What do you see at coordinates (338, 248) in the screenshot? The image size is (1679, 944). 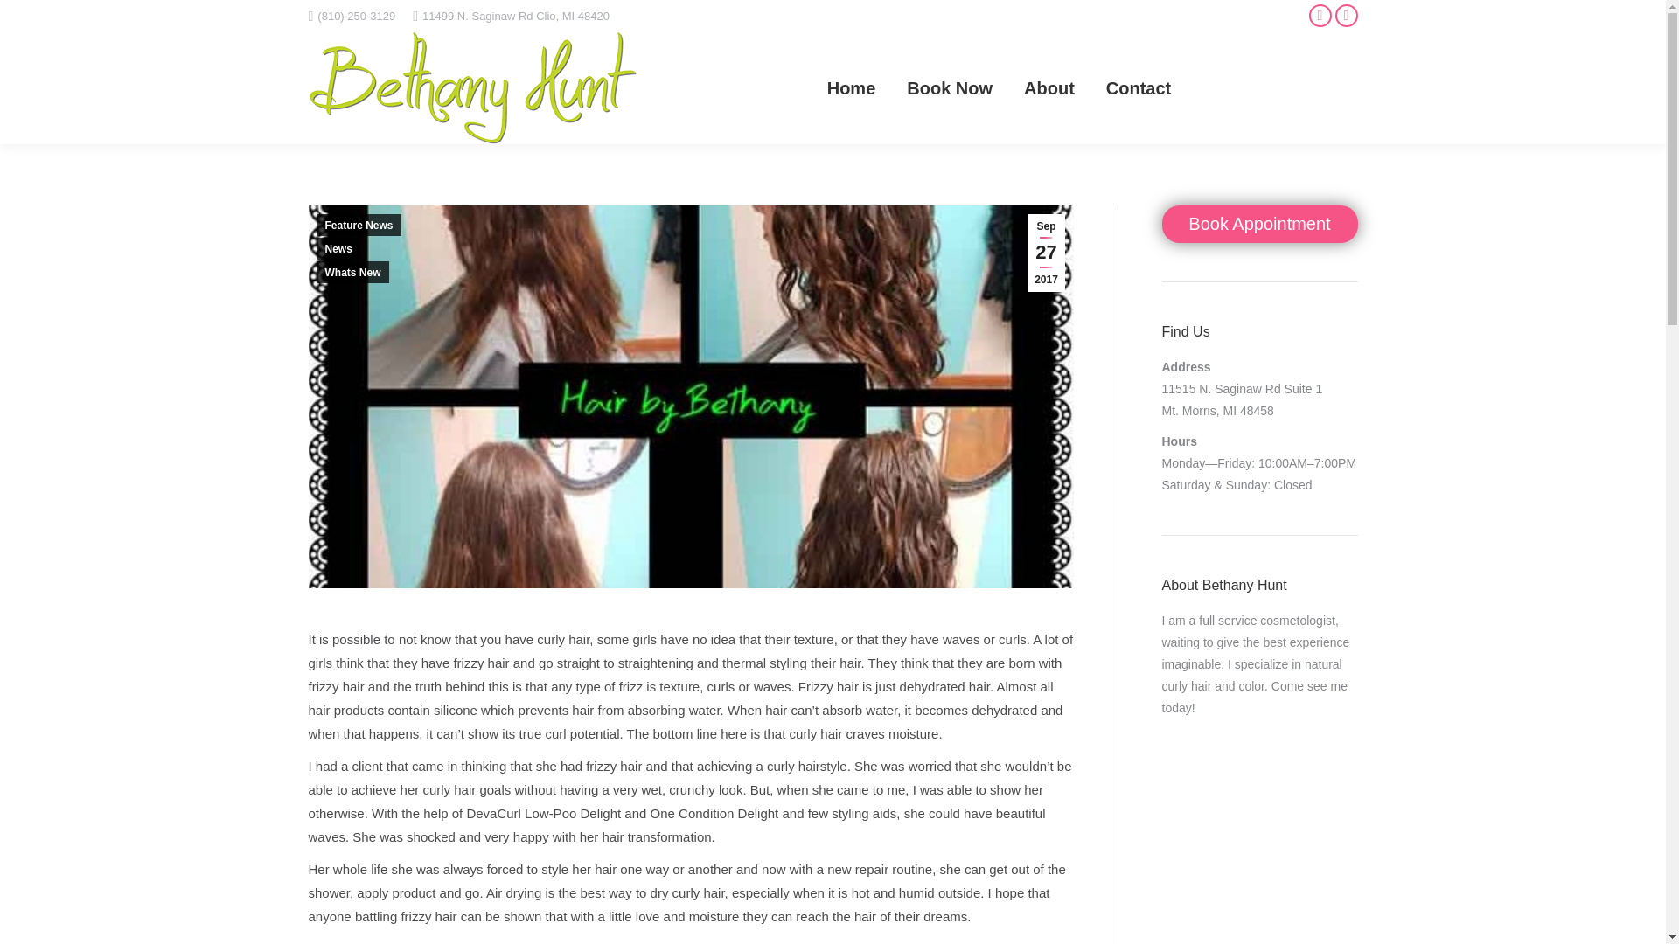 I see `News` at bounding box center [338, 248].